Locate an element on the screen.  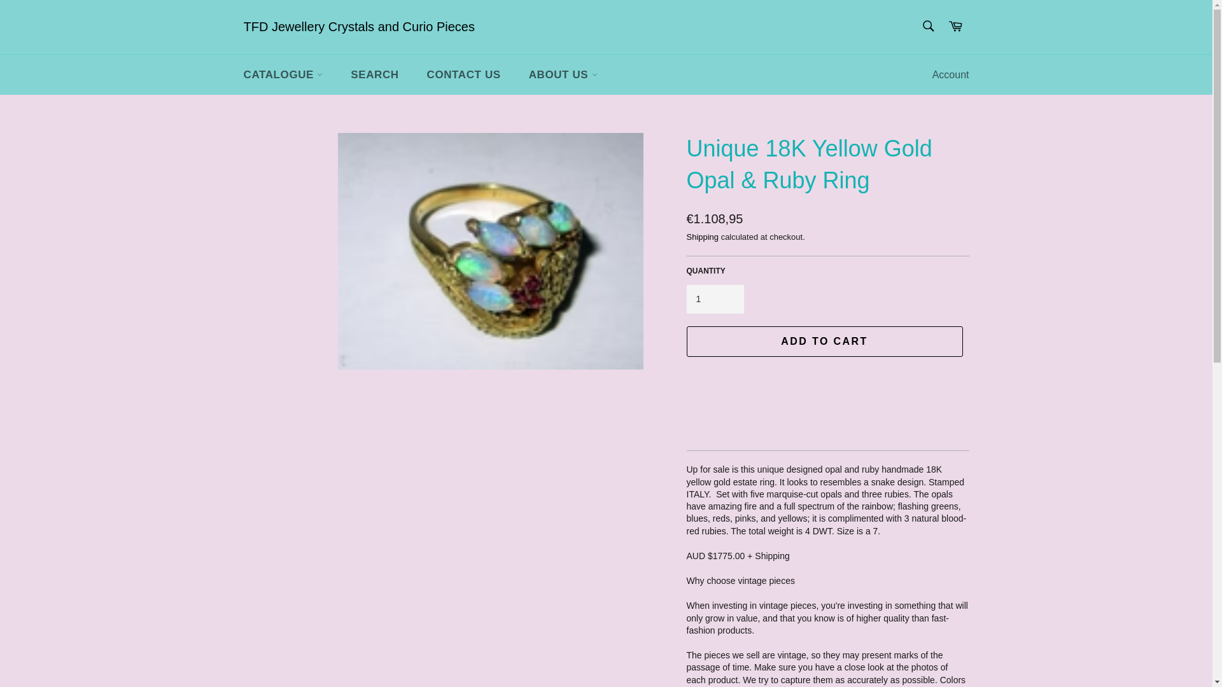
TFD Jewellery Crystals and Curio Pieces is located at coordinates (358, 27).